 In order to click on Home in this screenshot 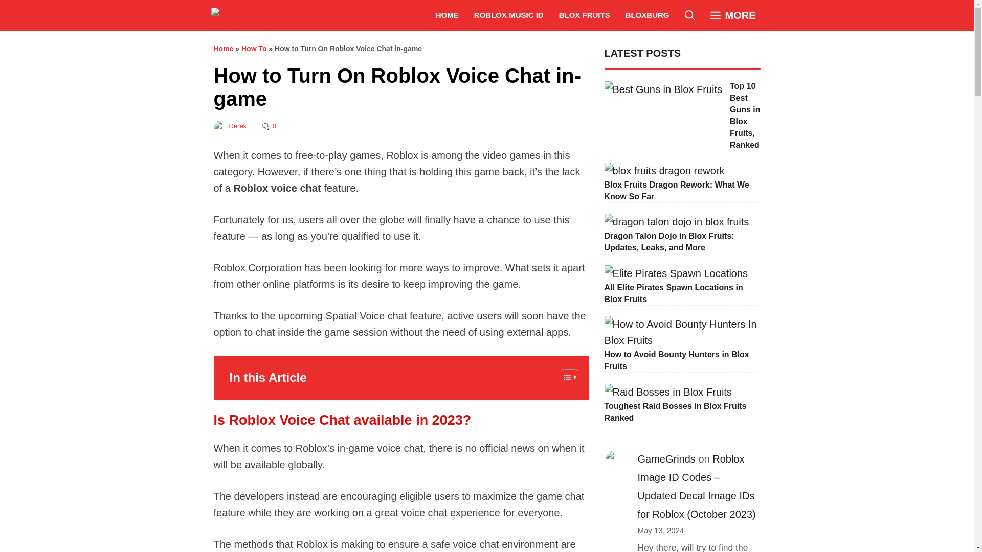, I will do `click(224, 48)`.